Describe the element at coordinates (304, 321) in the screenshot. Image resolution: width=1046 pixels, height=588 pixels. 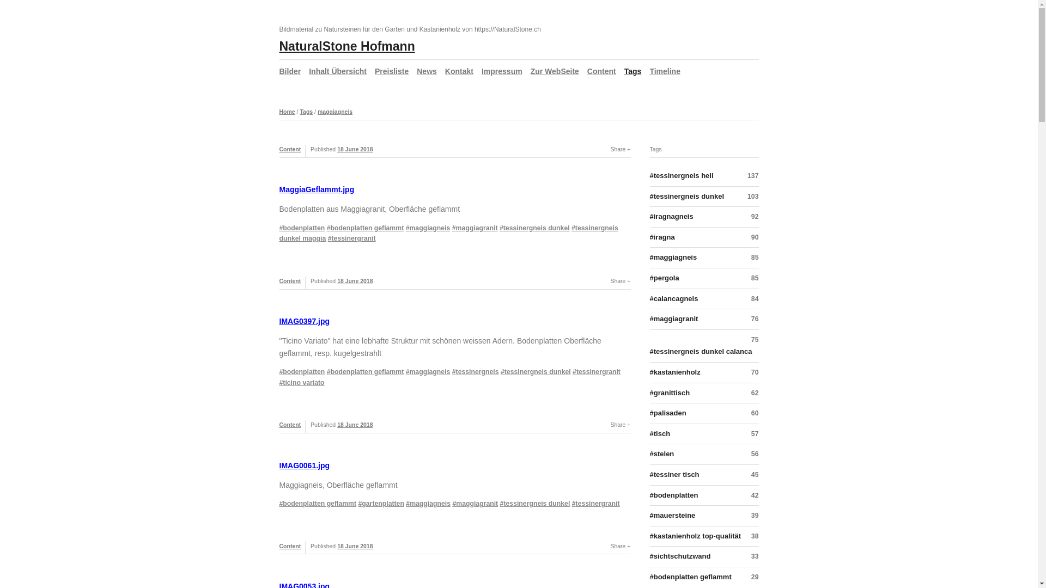
I see `IMAG0397.jpg` at that location.